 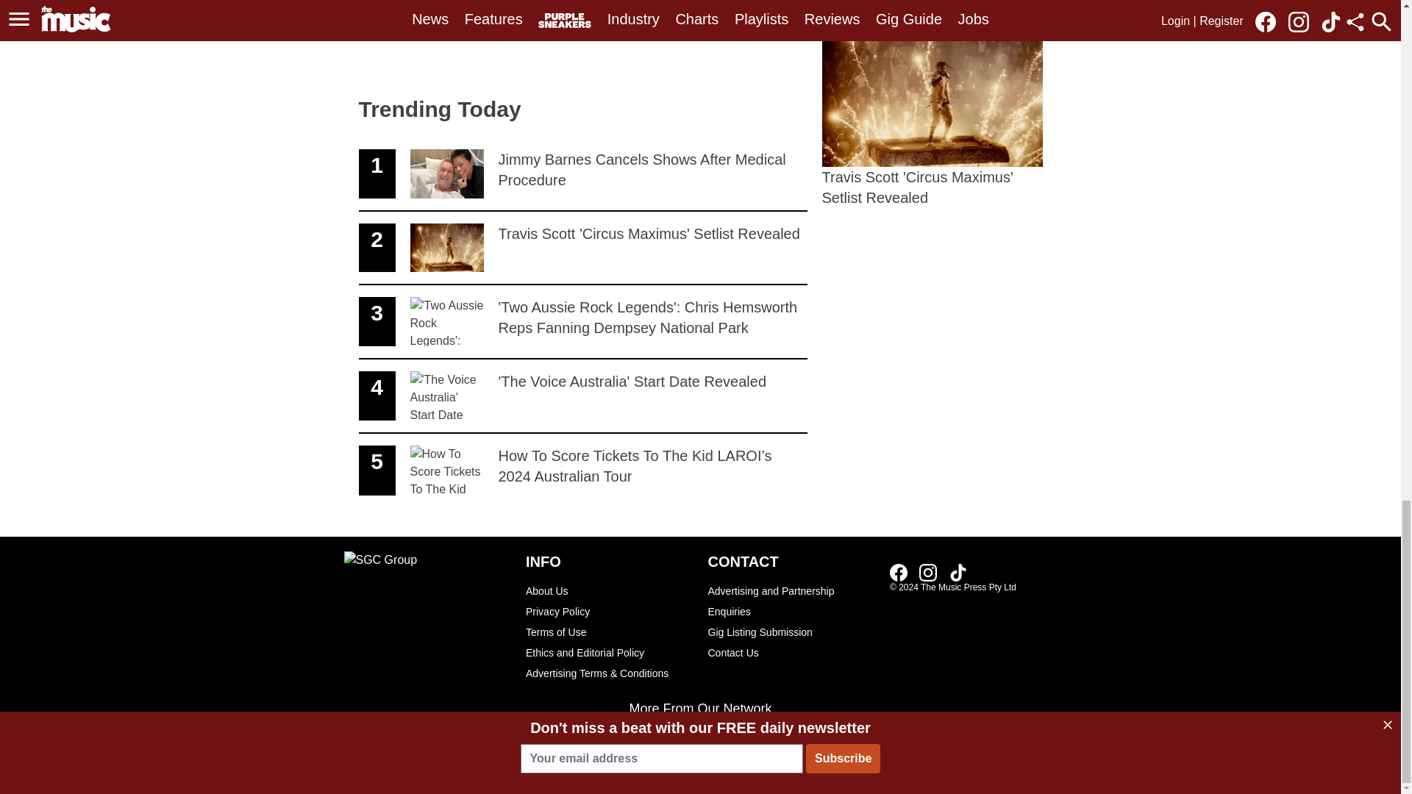 I want to click on Link to our Instagram, so click(x=582, y=174).